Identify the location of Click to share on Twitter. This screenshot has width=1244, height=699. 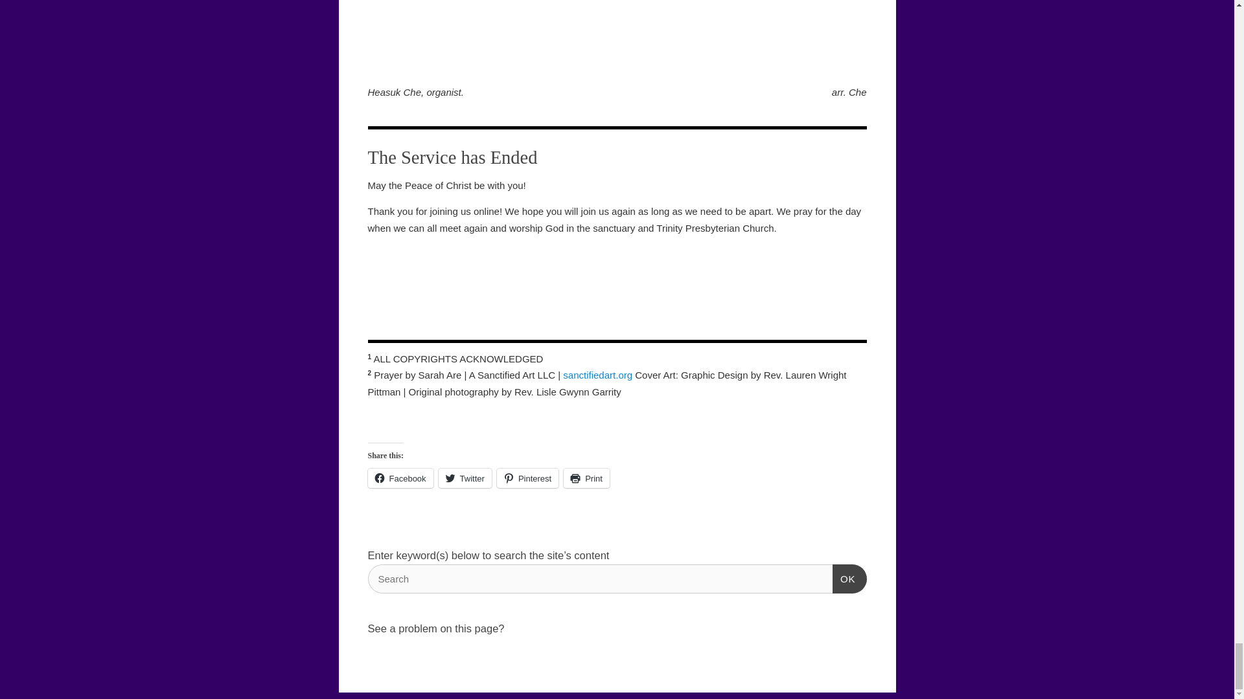
(465, 478).